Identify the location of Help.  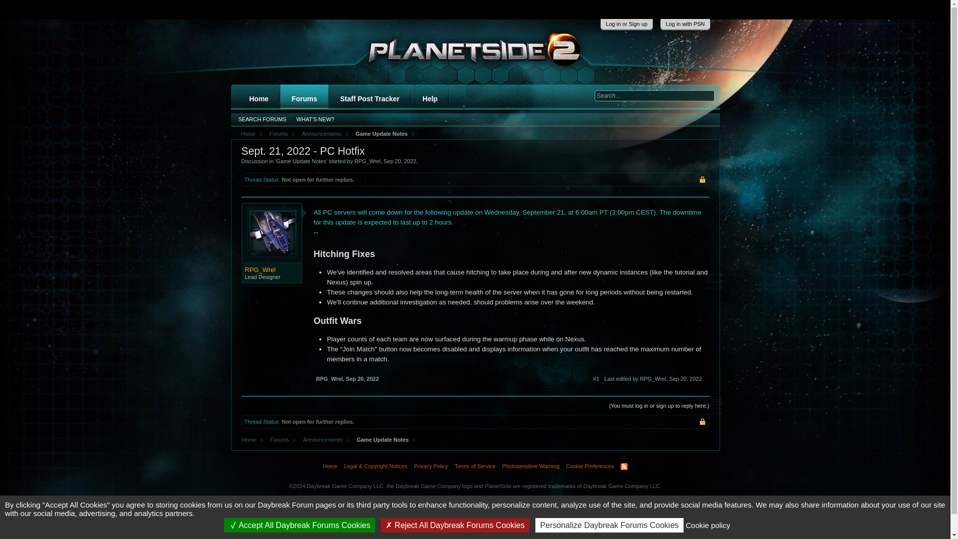
(430, 98).